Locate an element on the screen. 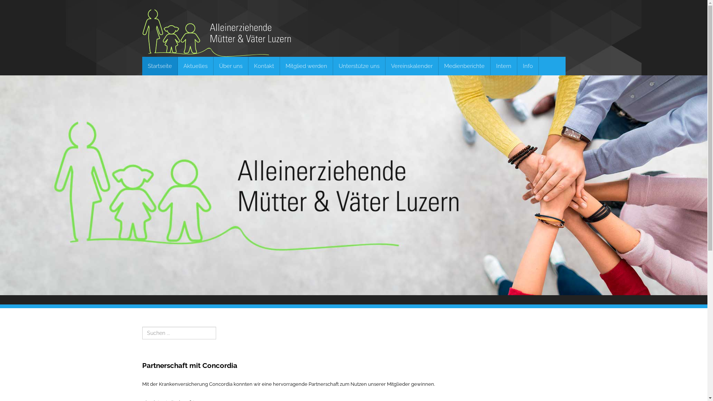  Info is located at coordinates (528, 66).